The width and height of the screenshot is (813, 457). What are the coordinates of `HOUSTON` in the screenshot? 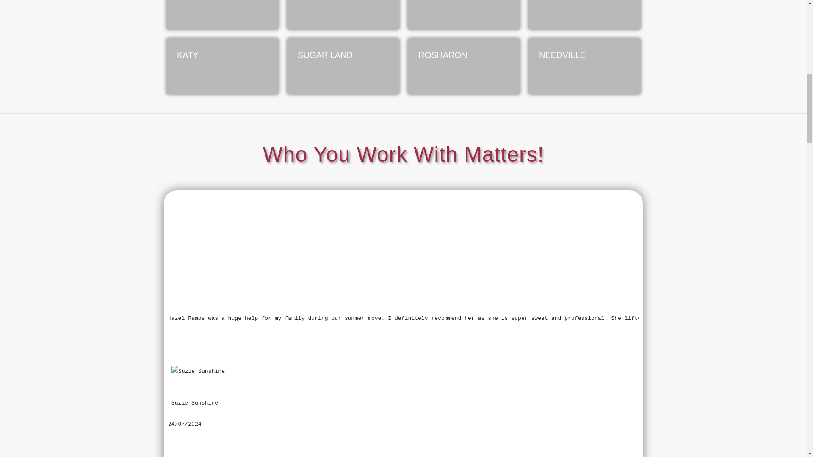 It's located at (343, 15).